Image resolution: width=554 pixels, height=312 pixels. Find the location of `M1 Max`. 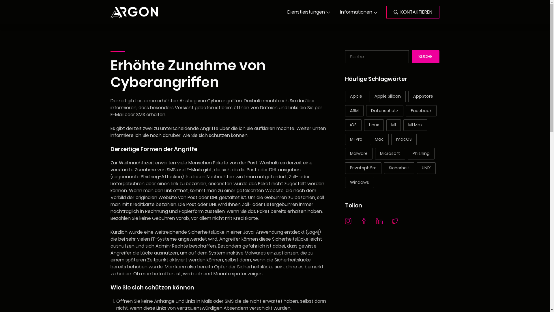

M1 Max is located at coordinates (415, 125).